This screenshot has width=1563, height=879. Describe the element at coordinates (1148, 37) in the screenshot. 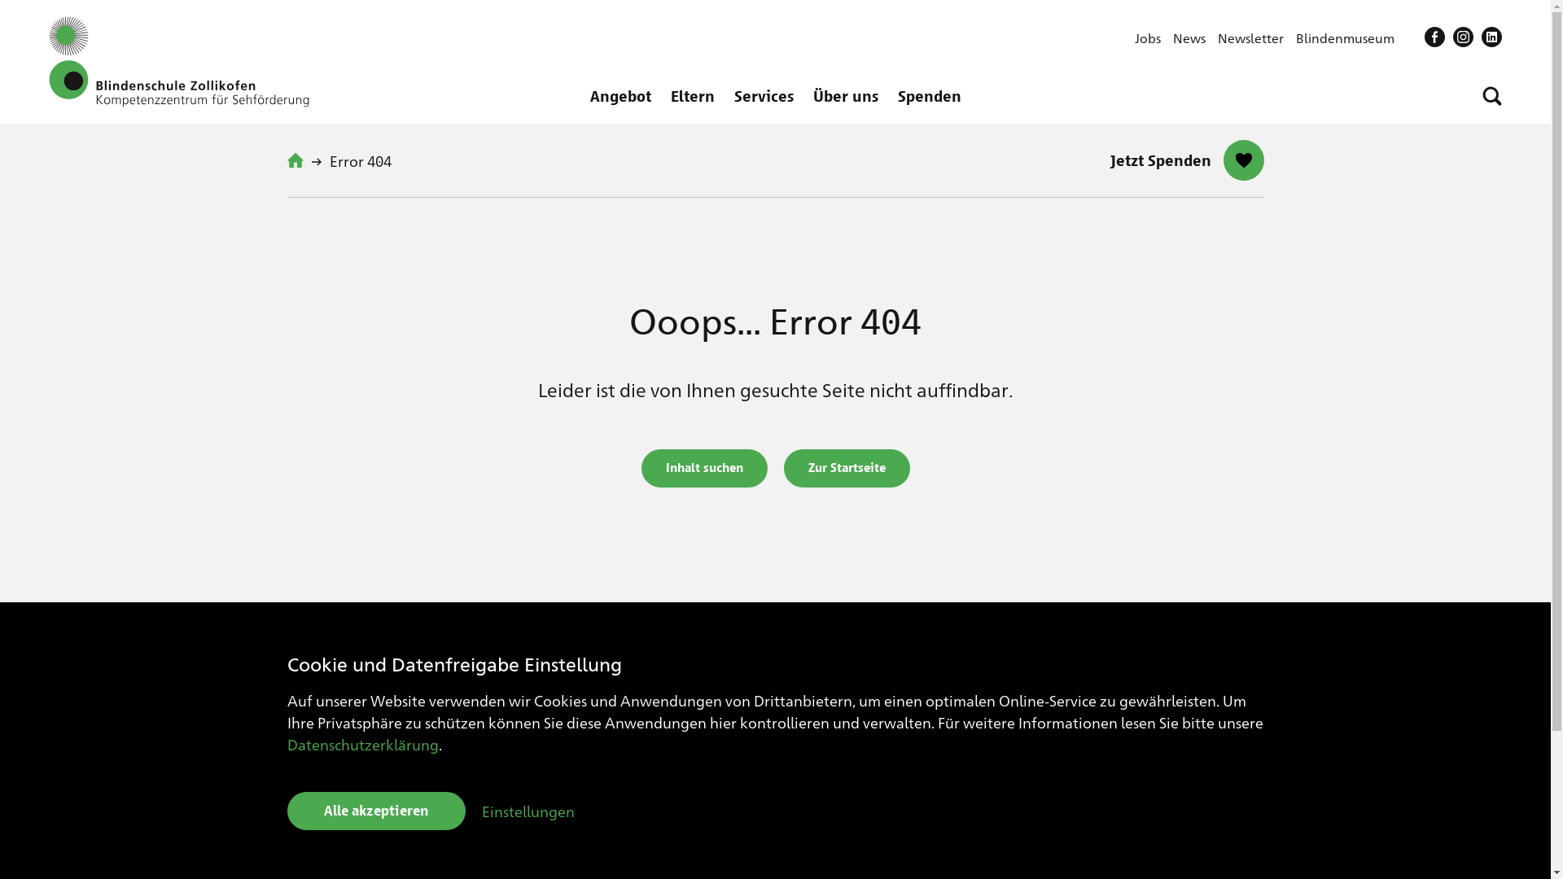

I see `Jobs` at that location.